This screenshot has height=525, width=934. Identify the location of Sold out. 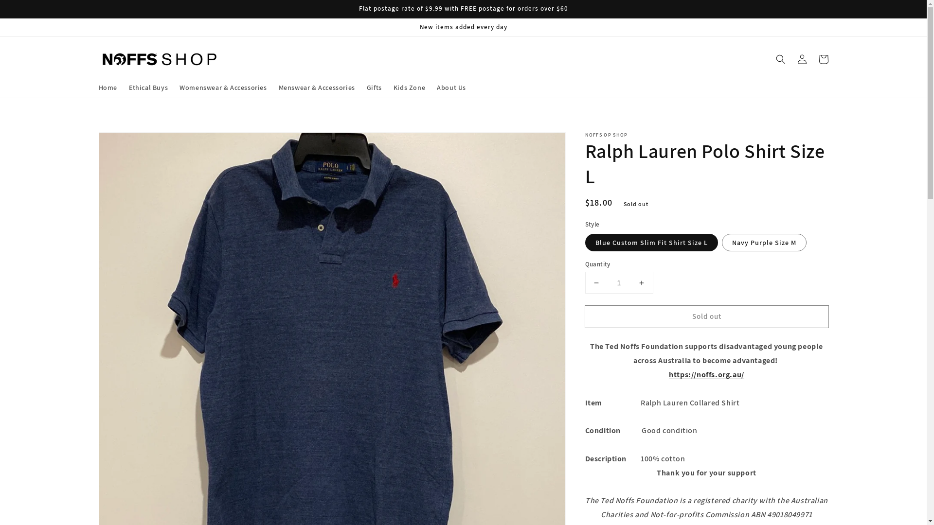
(706, 317).